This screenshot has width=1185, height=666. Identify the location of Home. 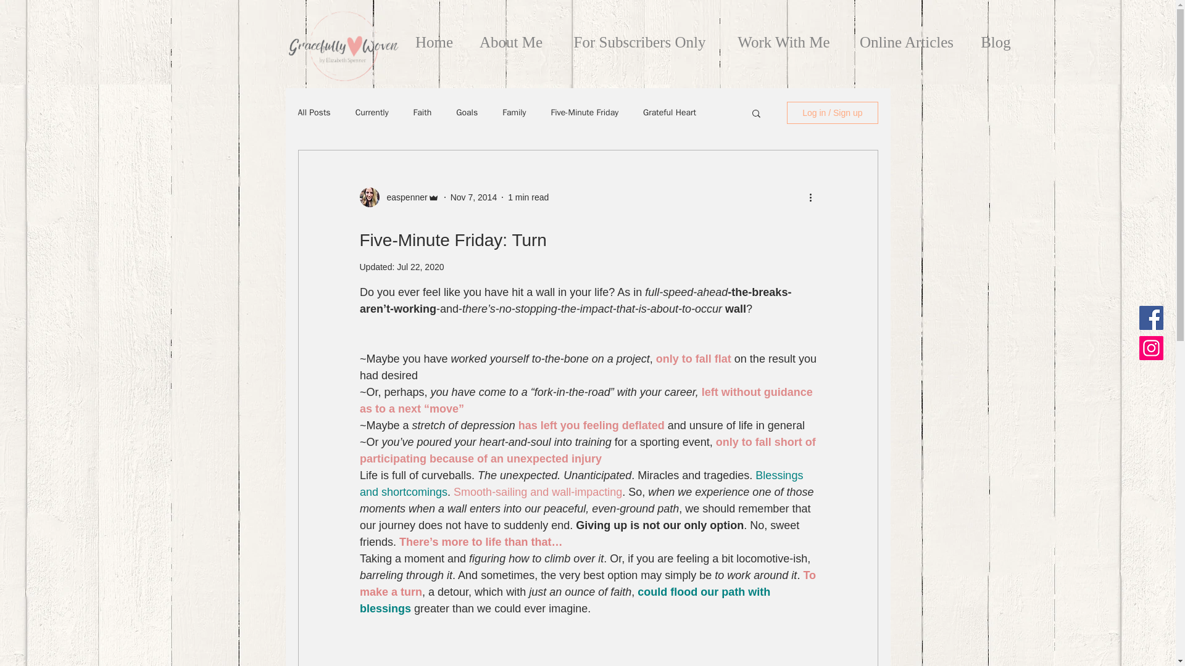
(434, 37).